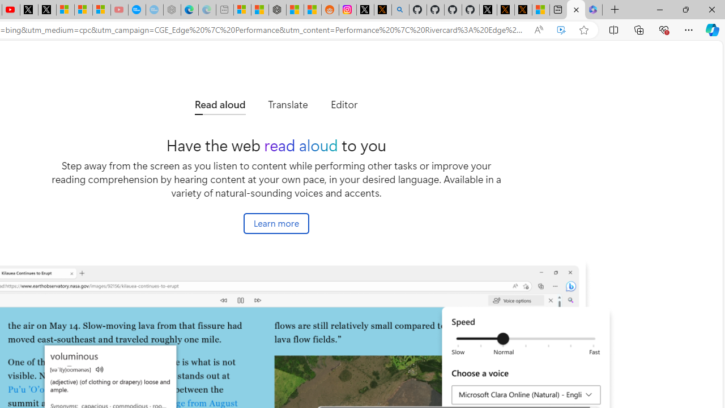  What do you see at coordinates (488, 10) in the screenshot?
I see `Profile / X` at bounding box center [488, 10].